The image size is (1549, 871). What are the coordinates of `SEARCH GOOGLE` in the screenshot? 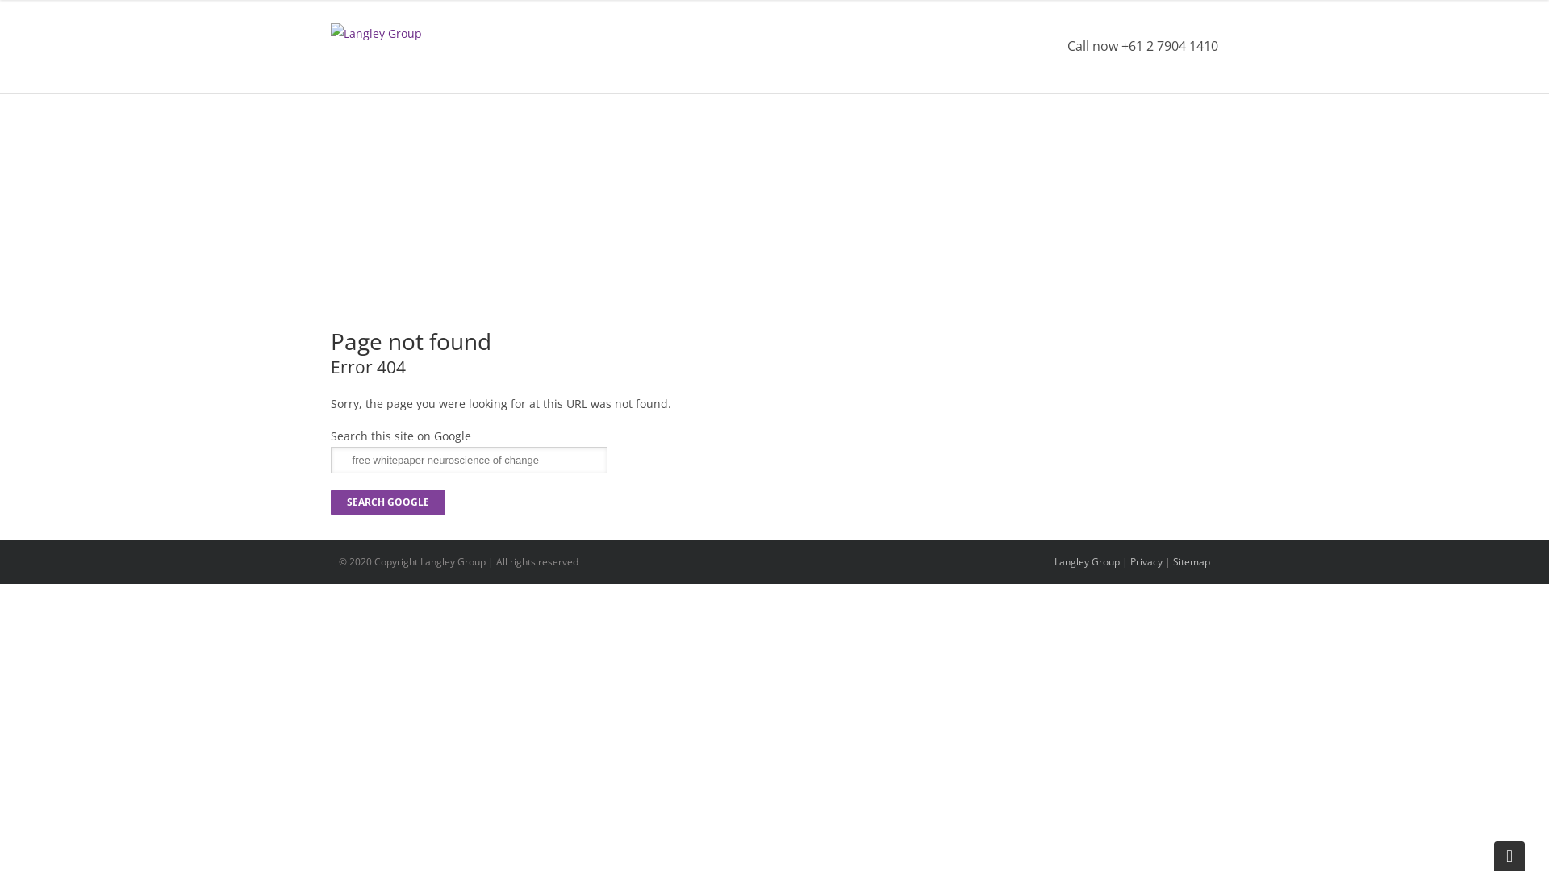 It's located at (388, 502).